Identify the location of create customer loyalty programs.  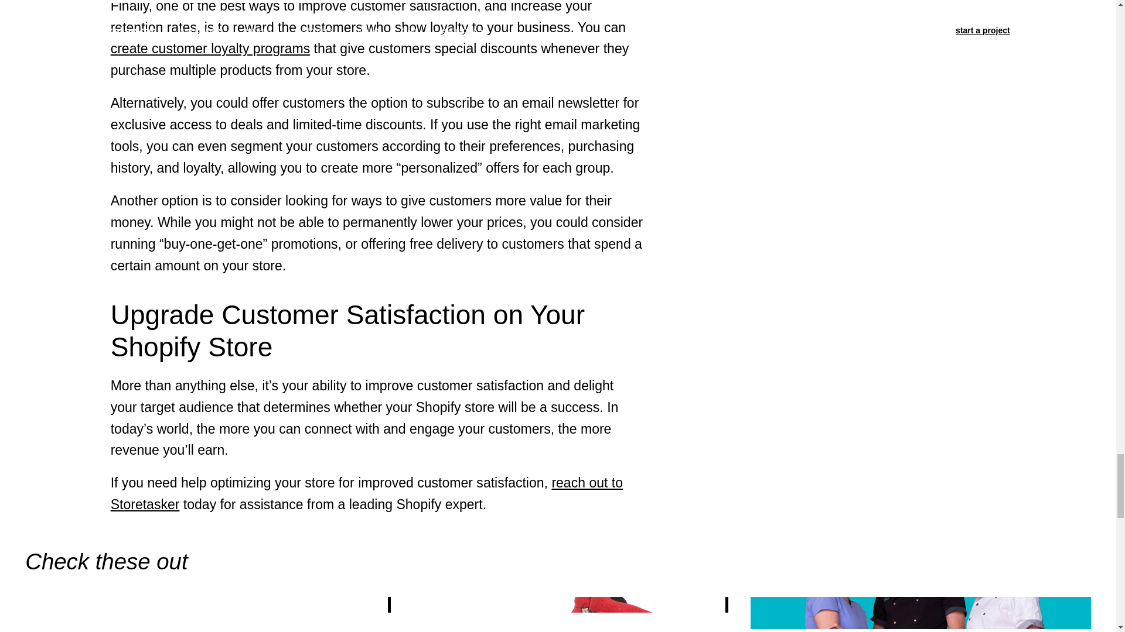
(210, 49).